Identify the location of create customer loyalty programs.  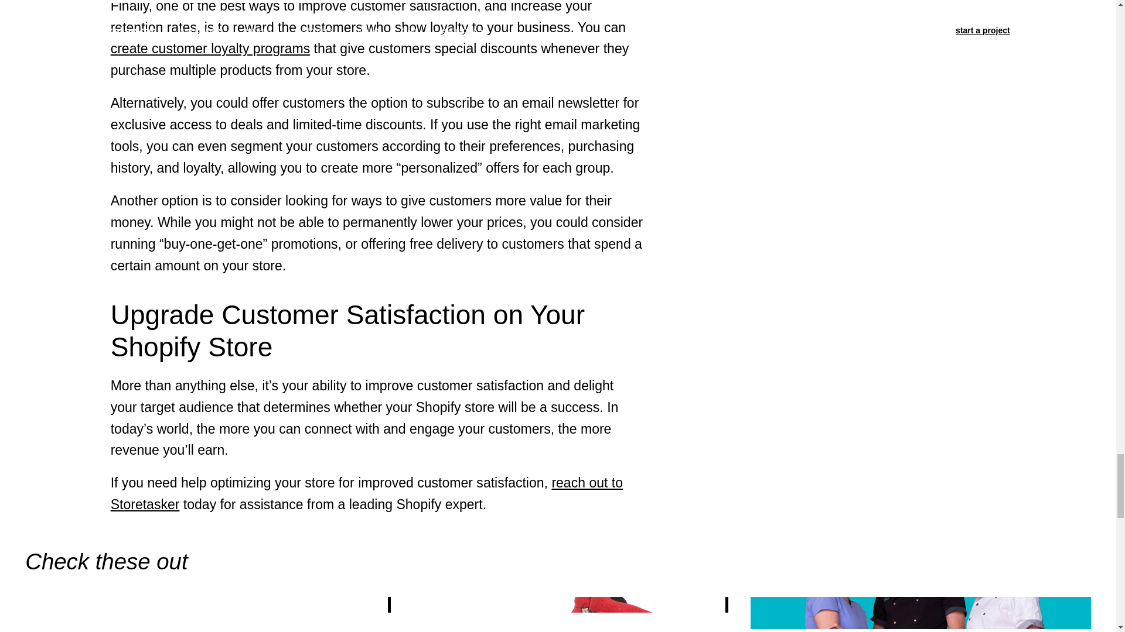
(210, 49).